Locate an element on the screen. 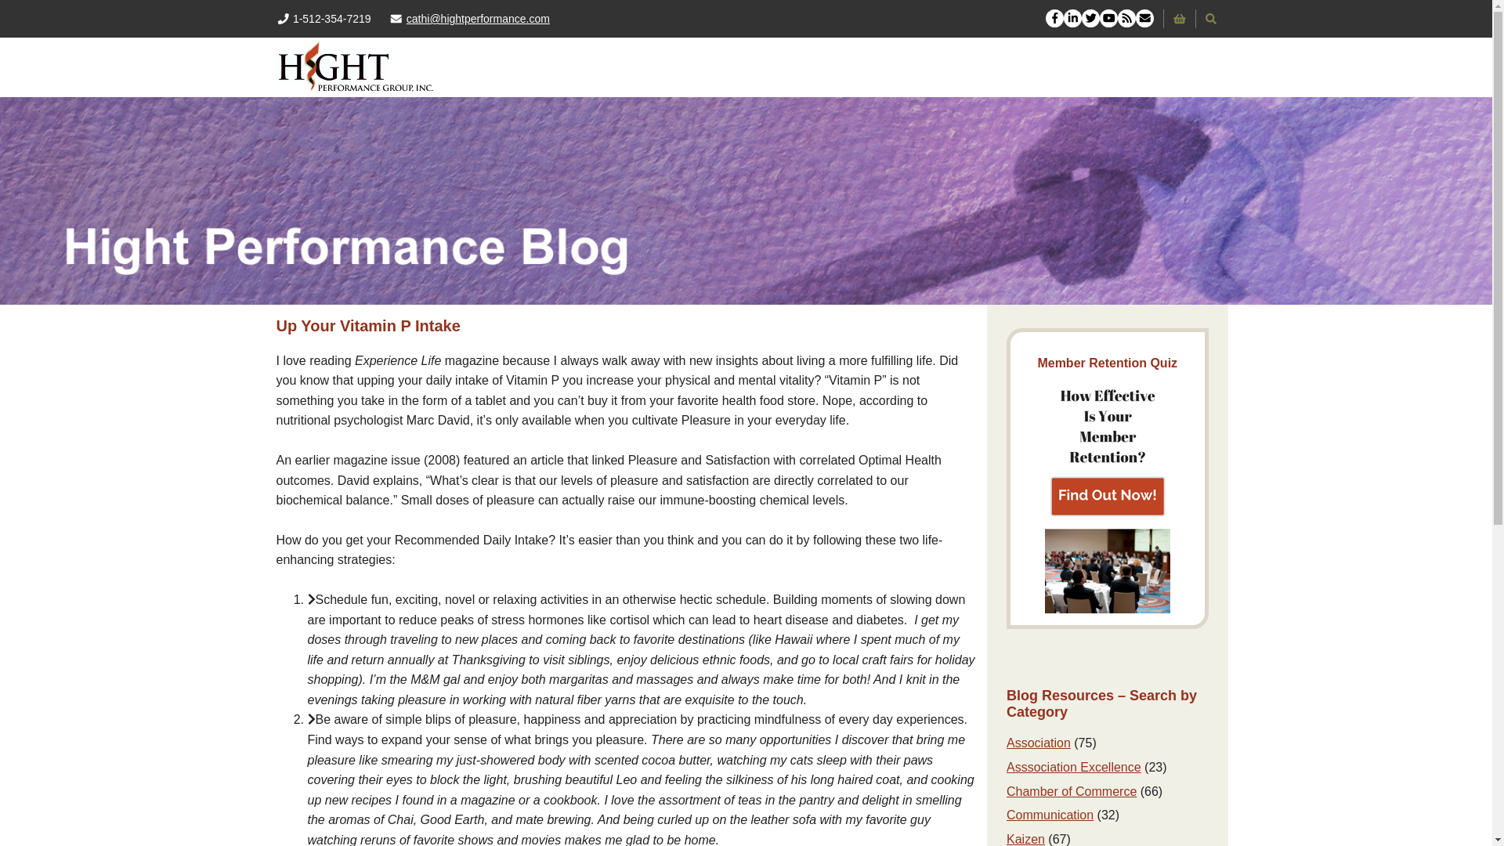  Association is located at coordinates (1039, 743).